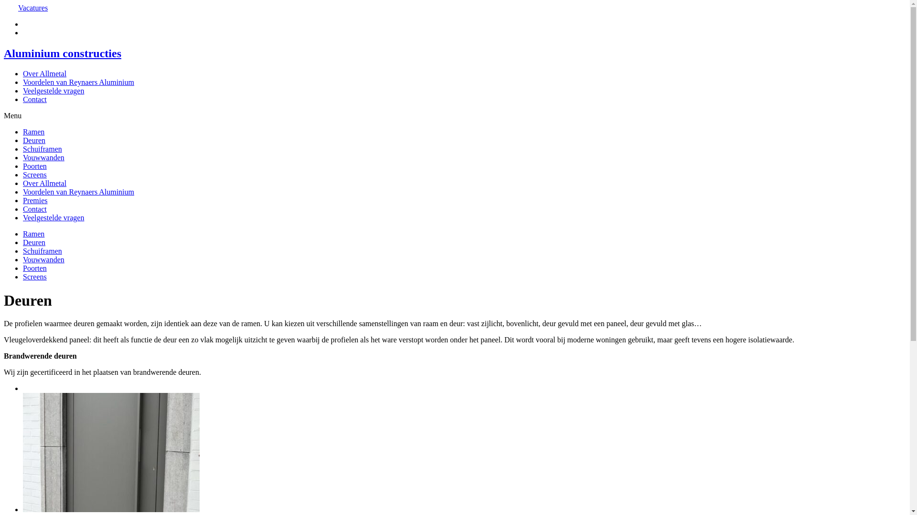  I want to click on Poorten, so click(35, 268).